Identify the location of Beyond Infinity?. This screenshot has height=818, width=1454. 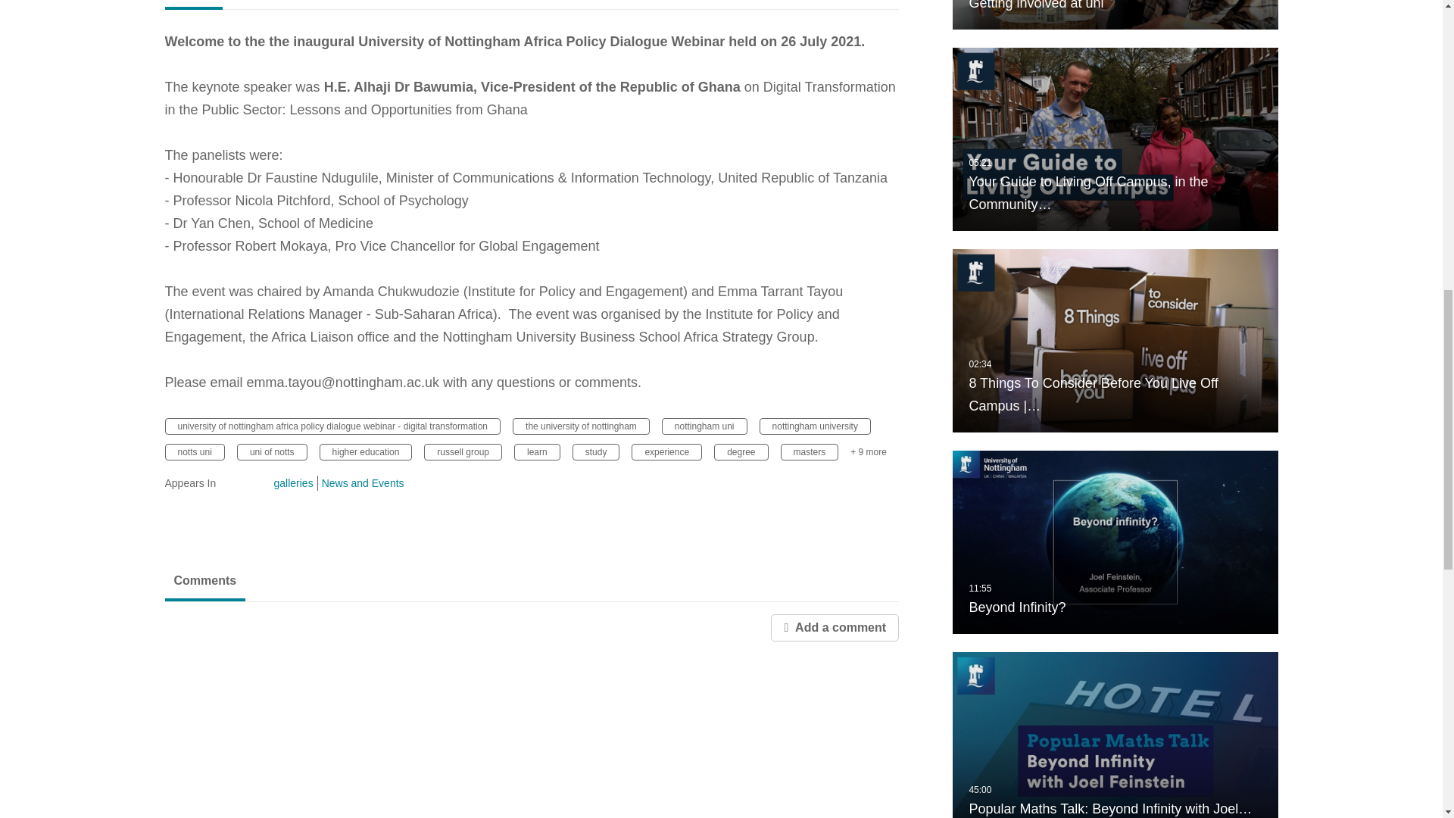
(1115, 542).